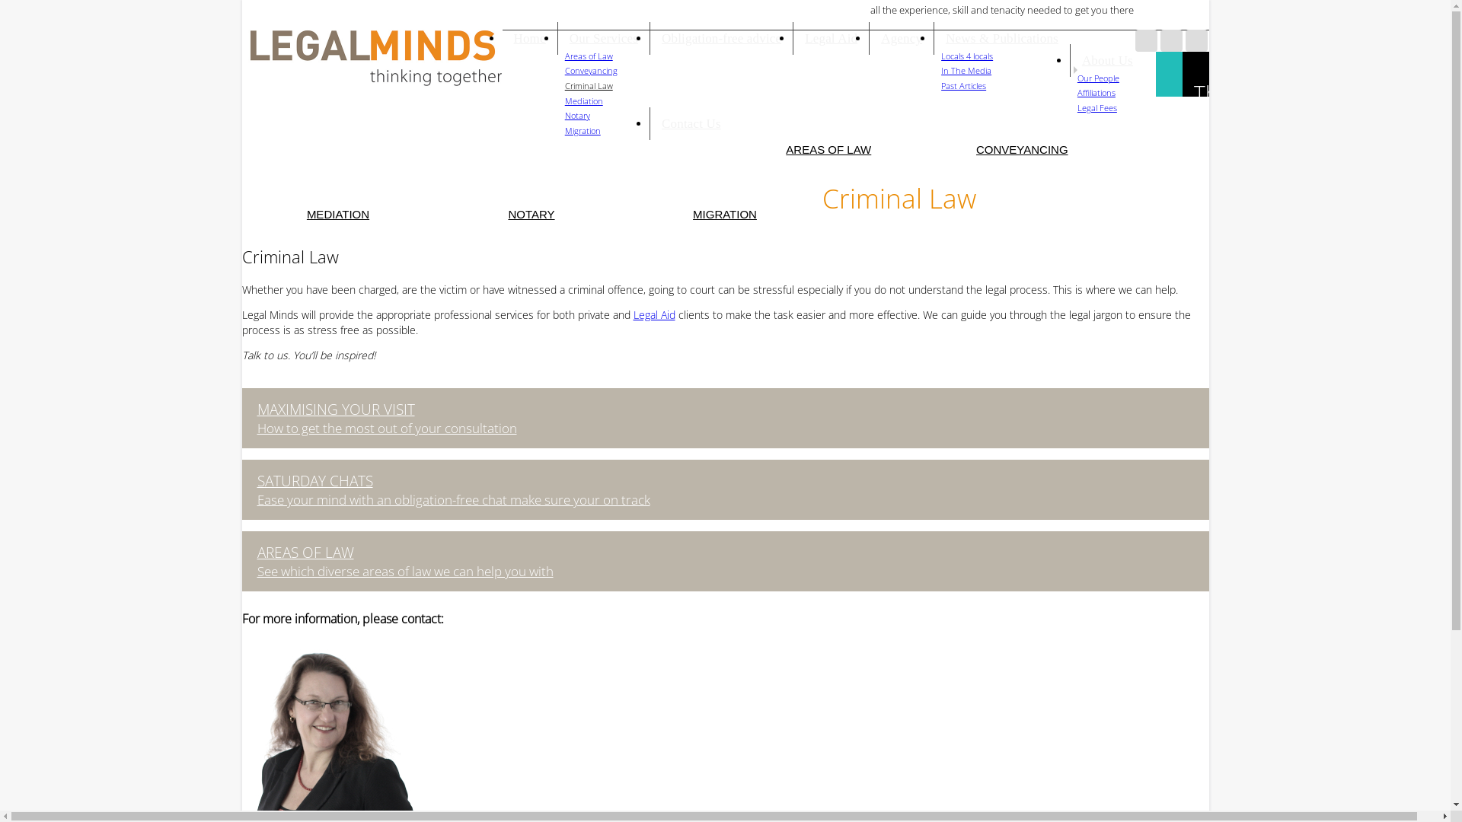 The height and width of the screenshot is (822, 1462). Describe the element at coordinates (966, 70) in the screenshot. I see `In The Media` at that location.